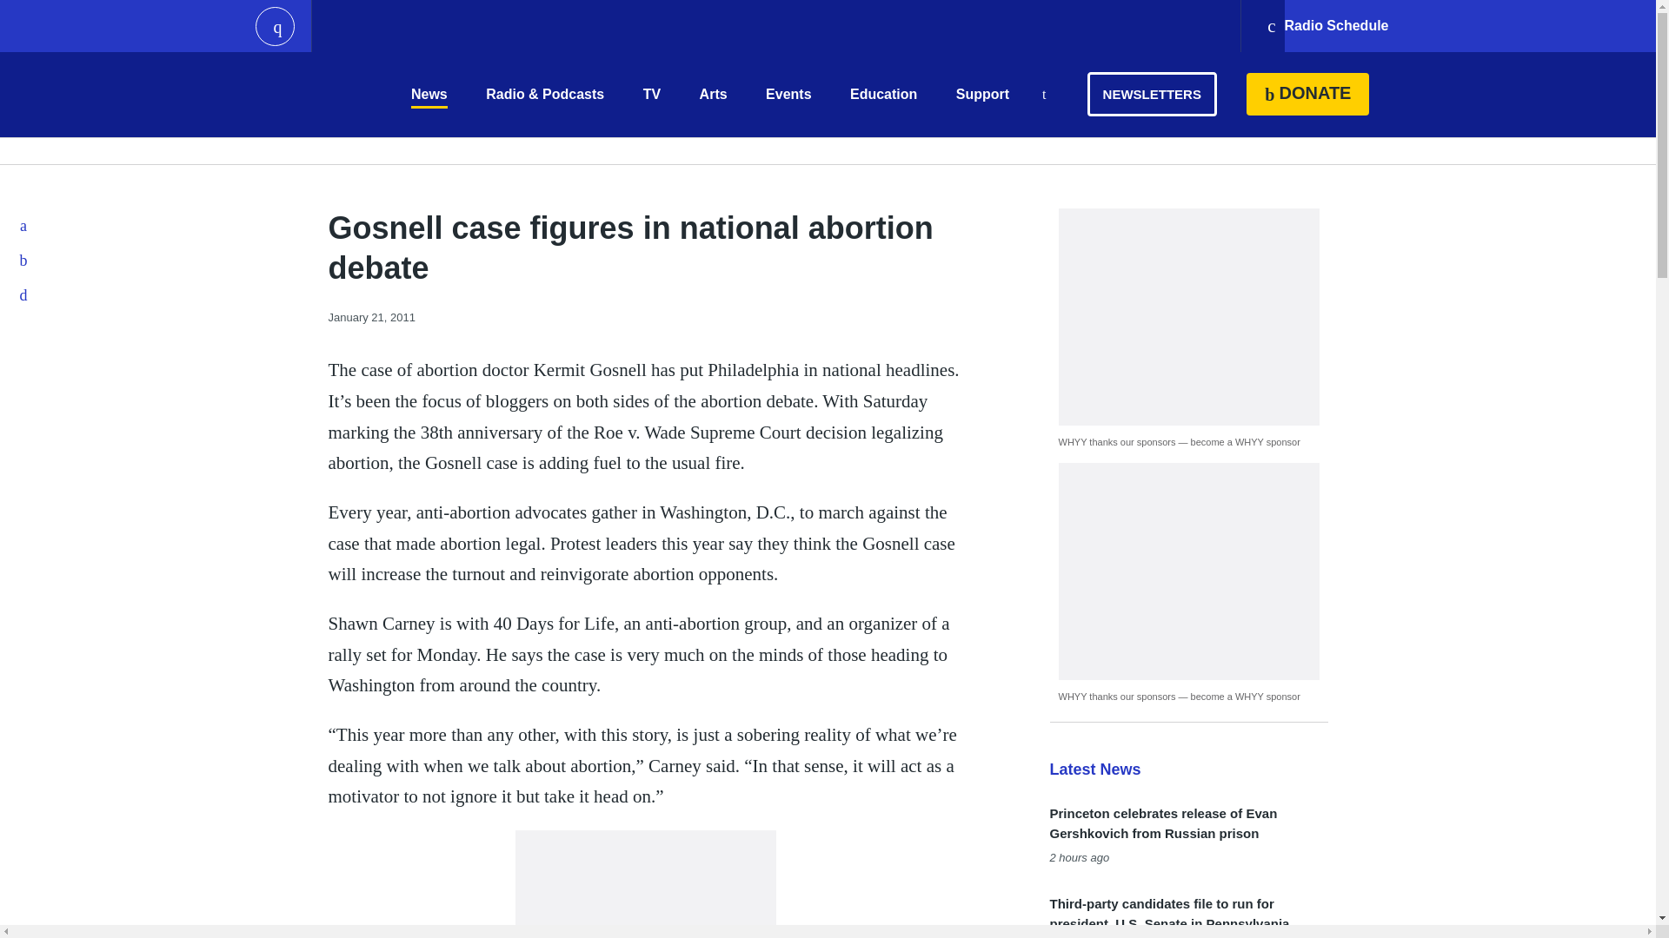 The image size is (1669, 938). What do you see at coordinates (24, 294) in the screenshot?
I see `Email` at bounding box center [24, 294].